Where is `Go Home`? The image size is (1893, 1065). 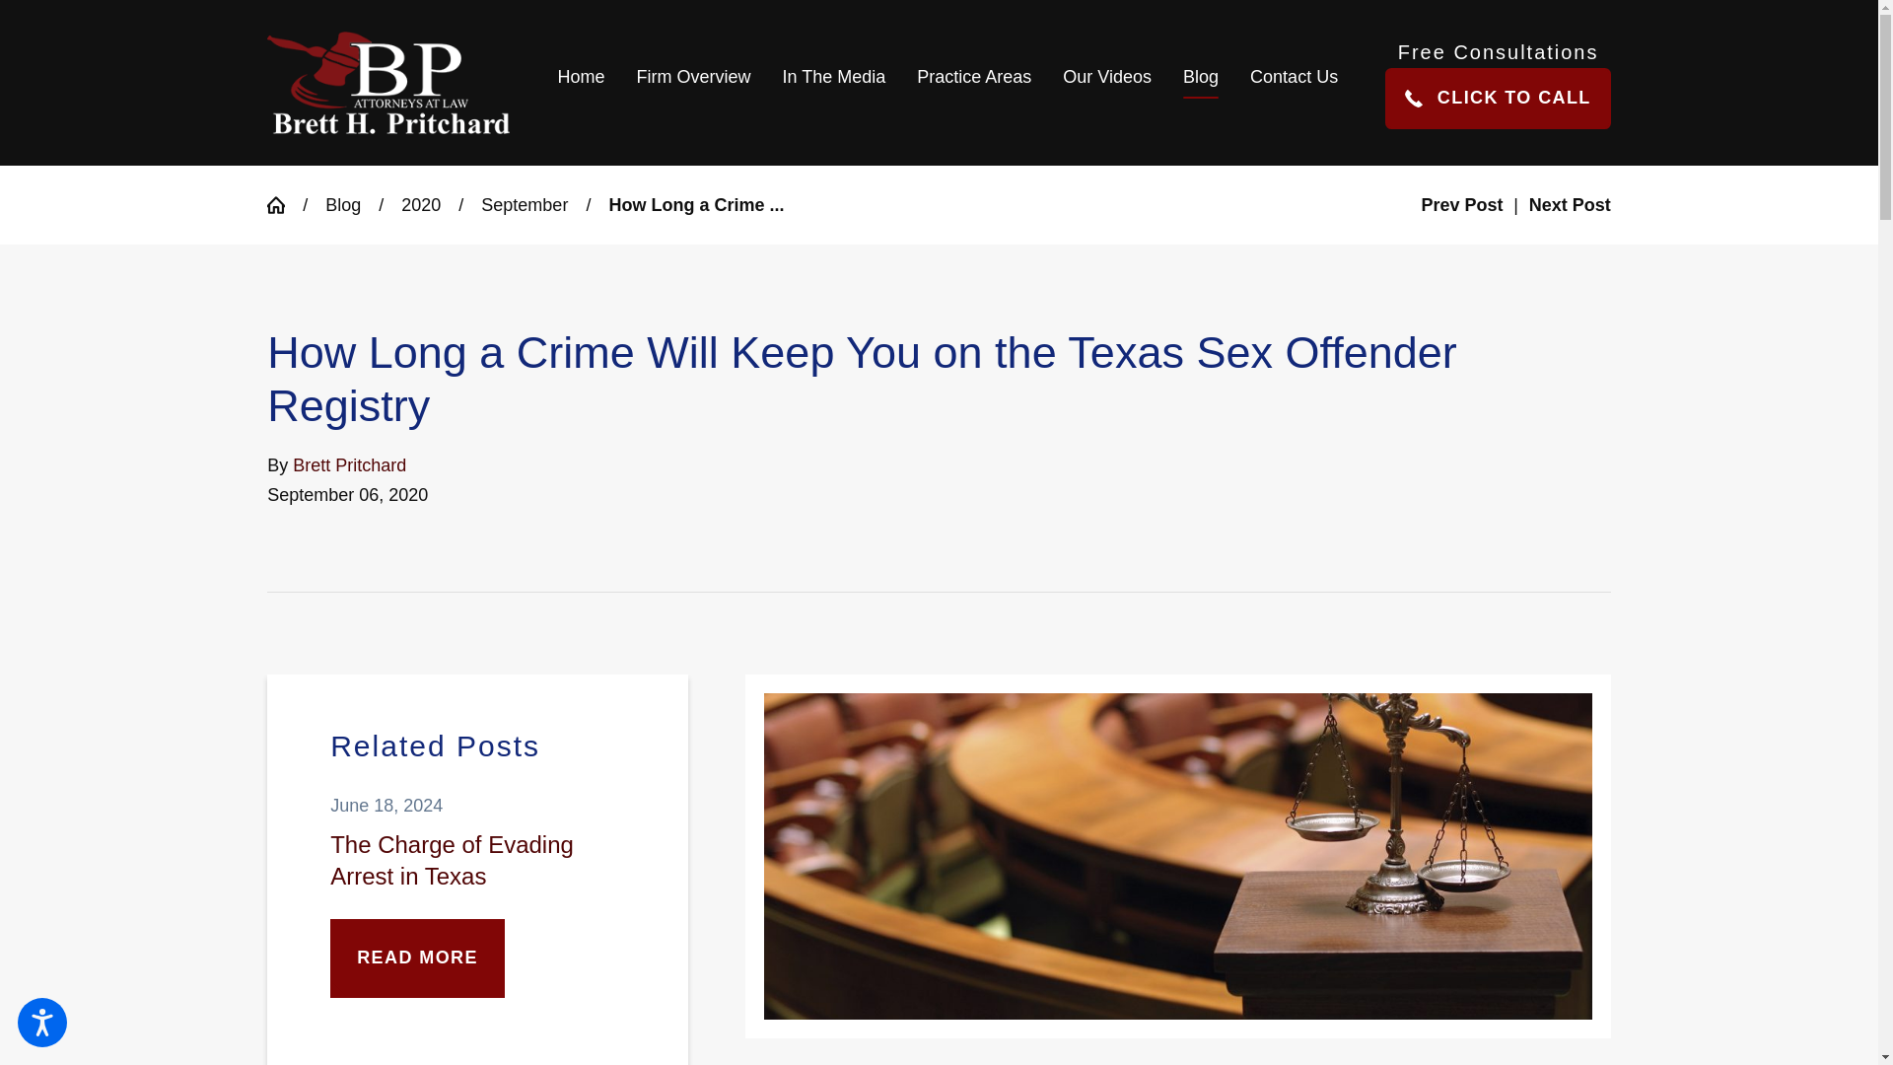
Go Home is located at coordinates (284, 205).